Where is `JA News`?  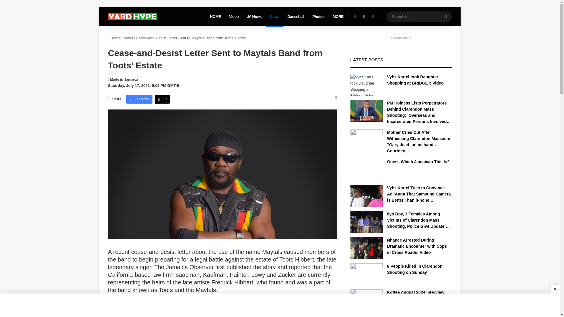 JA News is located at coordinates (254, 16).